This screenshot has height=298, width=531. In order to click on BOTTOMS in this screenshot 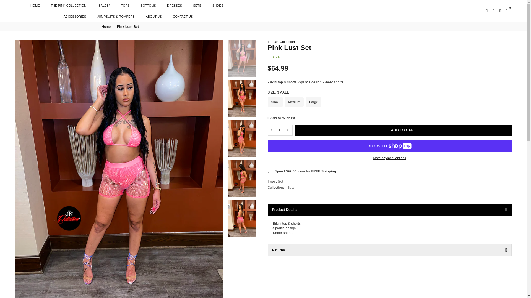, I will do `click(148, 6)`.